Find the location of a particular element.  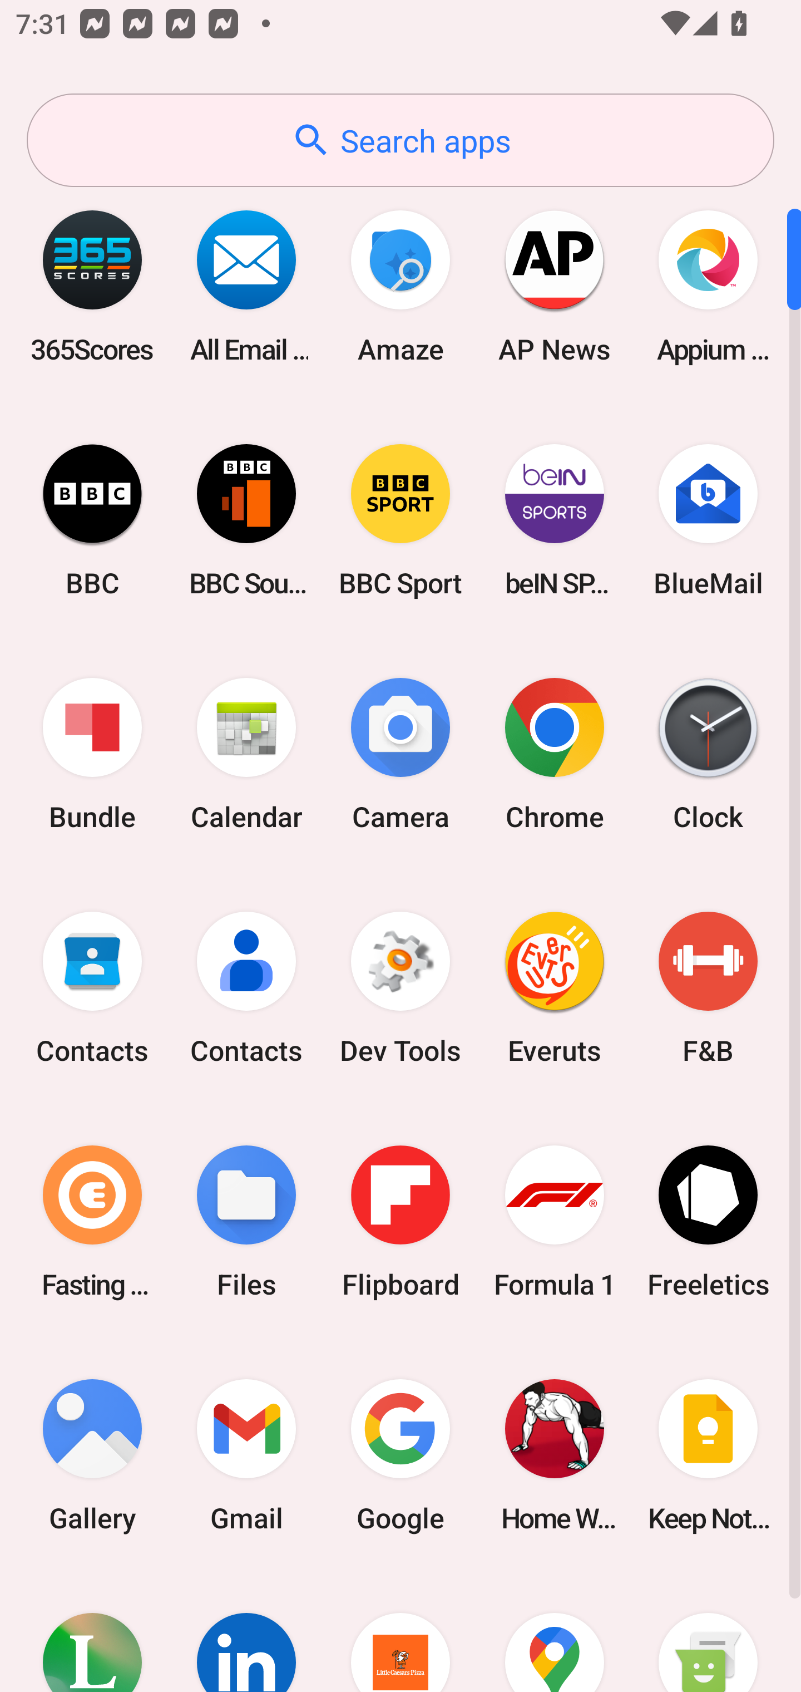

Maps is located at coordinates (554, 1632).